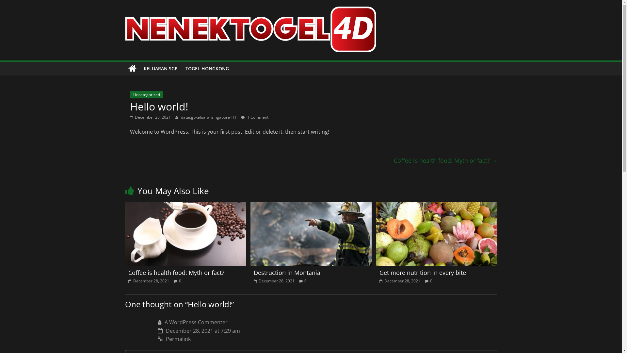 The width and height of the screenshot is (627, 353). What do you see at coordinates (196, 322) in the screenshot?
I see `A WordPress Commenter` at bounding box center [196, 322].